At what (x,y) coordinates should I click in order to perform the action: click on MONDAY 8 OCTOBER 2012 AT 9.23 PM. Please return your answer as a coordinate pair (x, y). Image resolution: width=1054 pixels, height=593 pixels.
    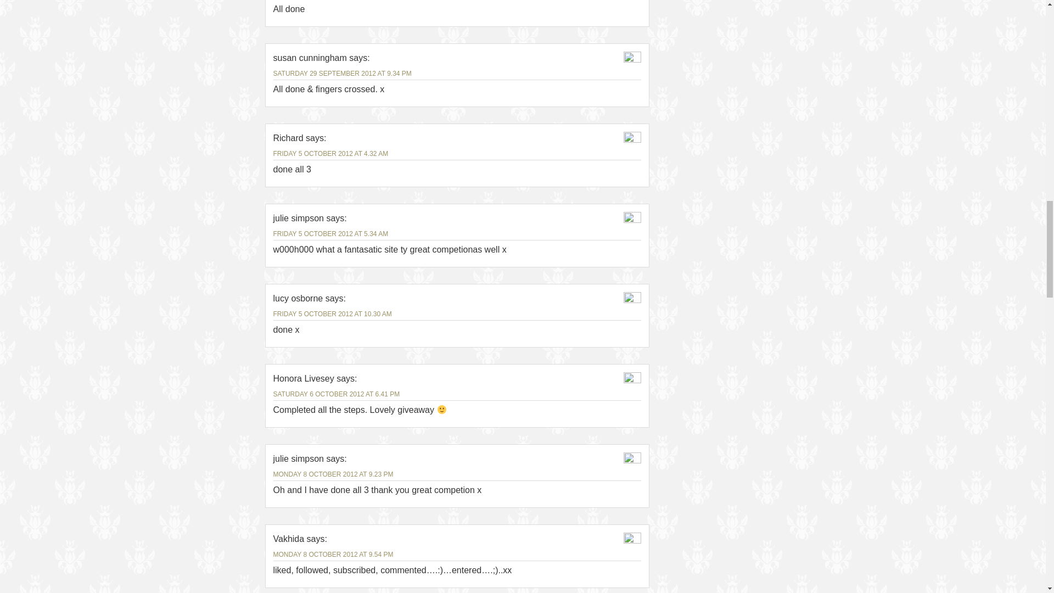
    Looking at the image, I should click on (333, 474).